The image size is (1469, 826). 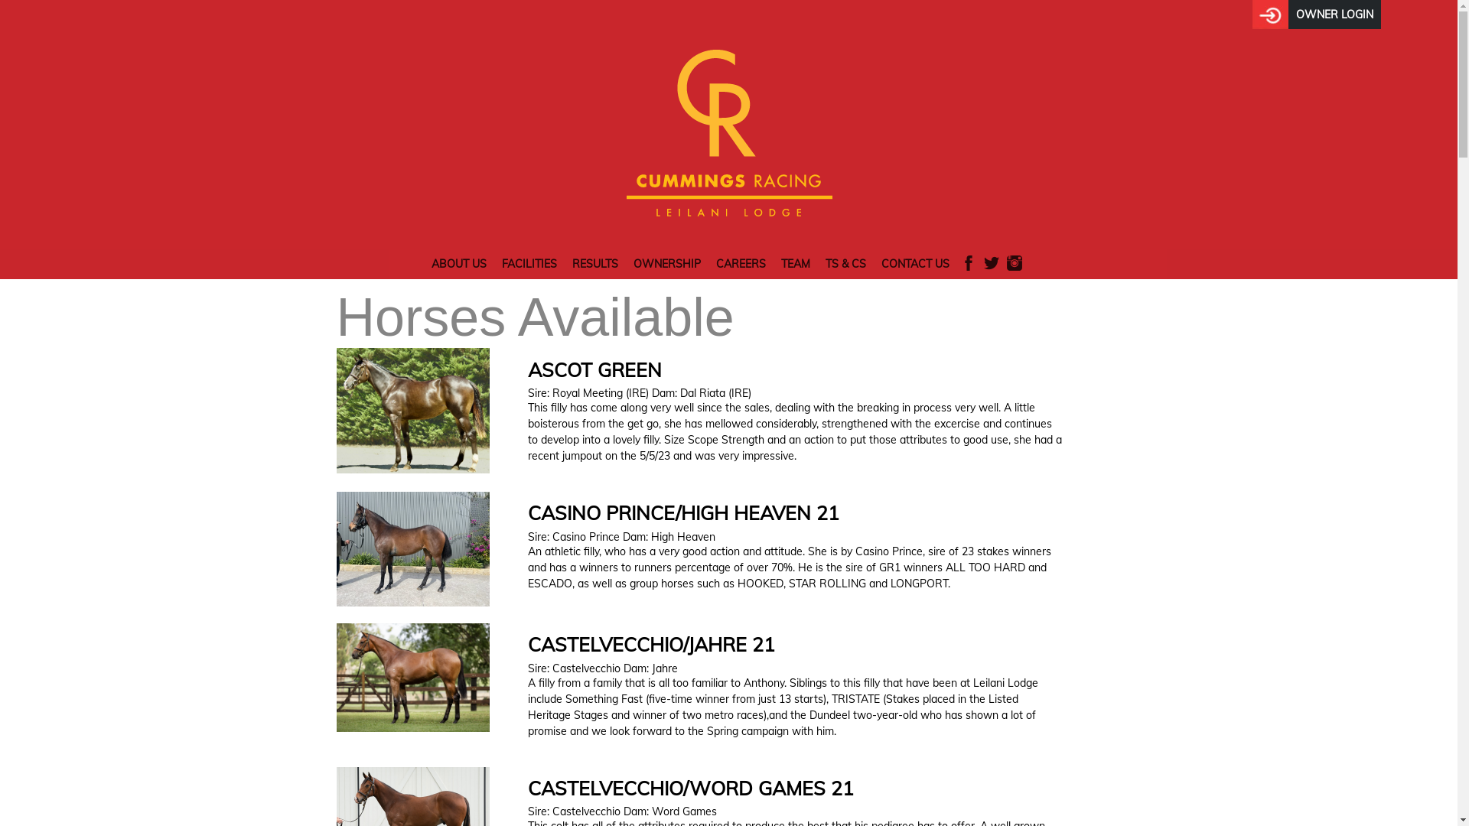 What do you see at coordinates (1334, 15) in the screenshot?
I see `OWNER LOGIN` at bounding box center [1334, 15].